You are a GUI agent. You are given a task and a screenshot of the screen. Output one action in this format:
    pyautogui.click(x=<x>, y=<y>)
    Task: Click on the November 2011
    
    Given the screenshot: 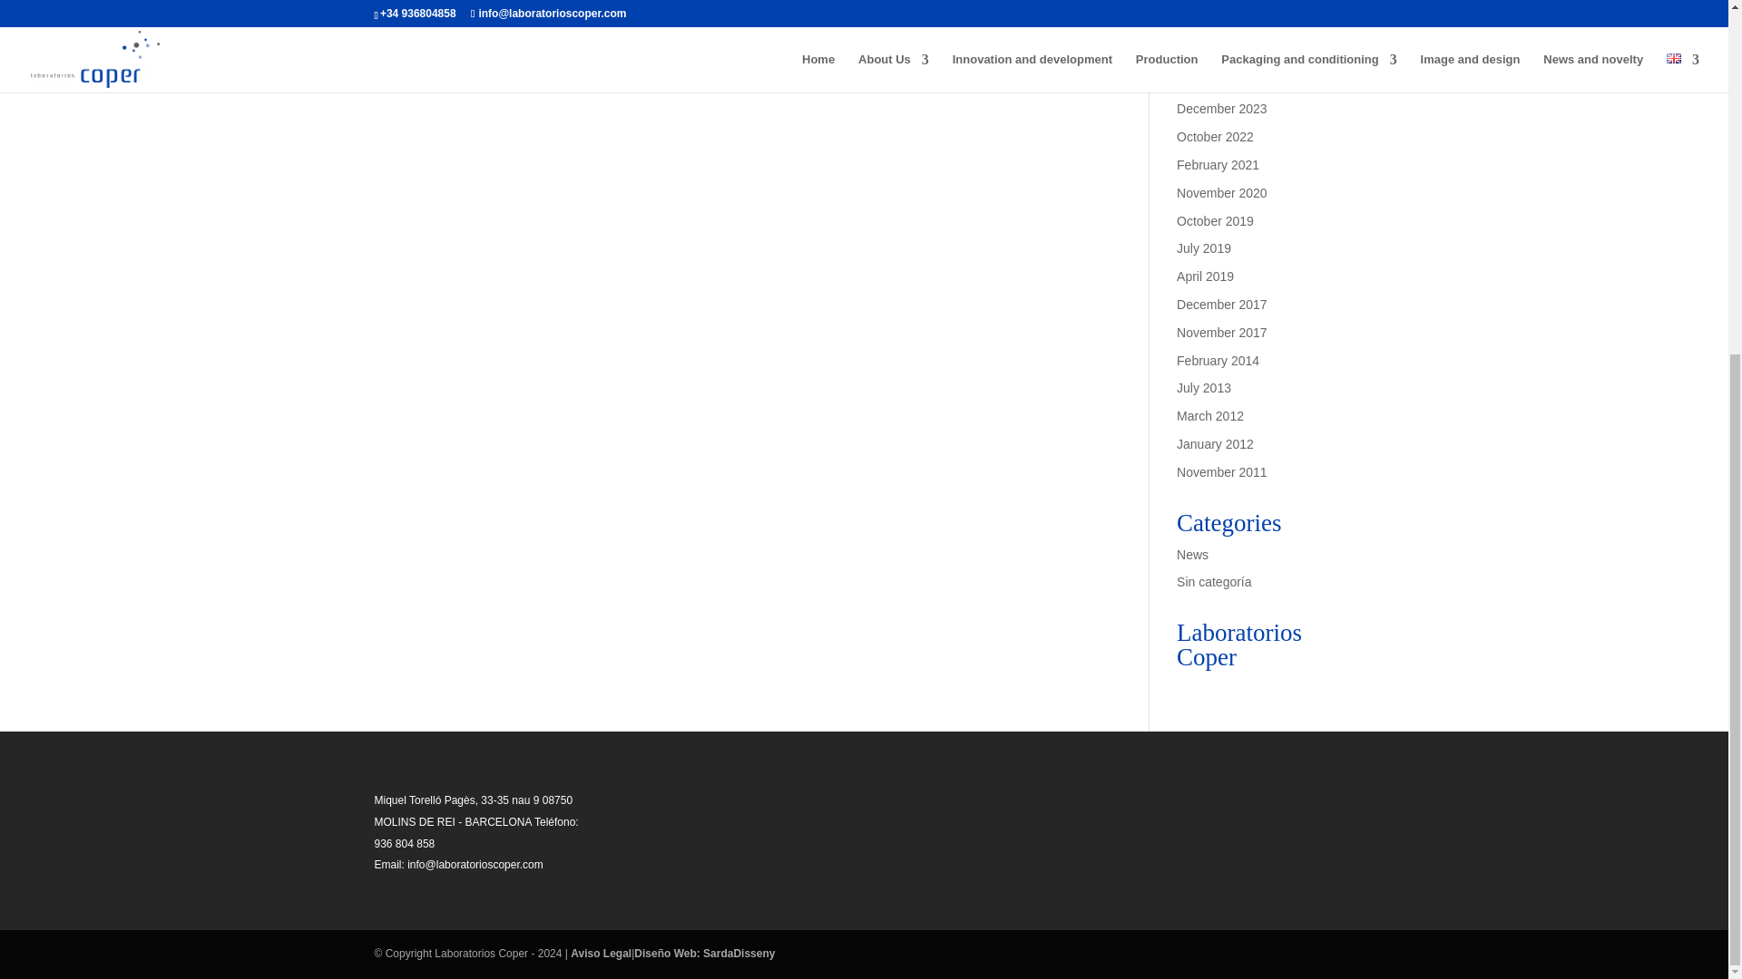 What is the action you would take?
    pyautogui.click(x=1222, y=472)
    